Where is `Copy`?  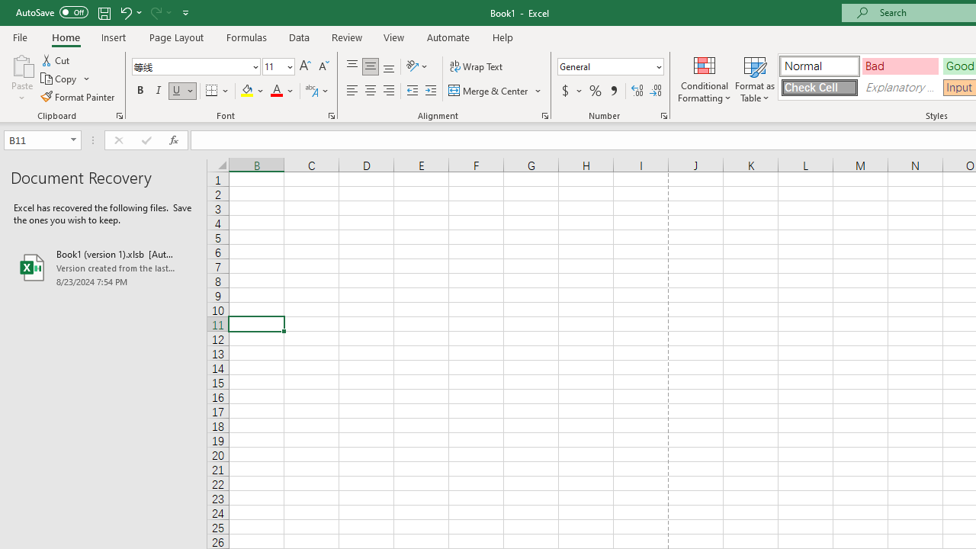
Copy is located at coordinates (59, 79).